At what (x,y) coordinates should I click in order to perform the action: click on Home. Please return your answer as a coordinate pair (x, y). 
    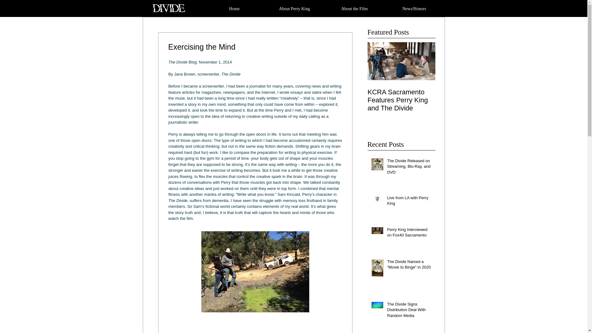
    Looking at the image, I should click on (234, 9).